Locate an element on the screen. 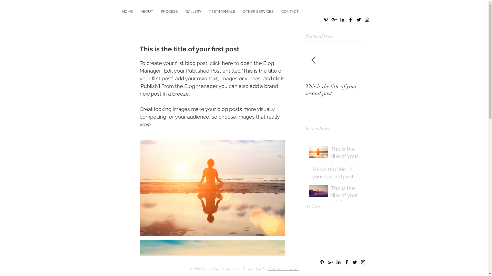 The width and height of the screenshot is (492, 276). Sightseeing is located at coordinates (333, 258).